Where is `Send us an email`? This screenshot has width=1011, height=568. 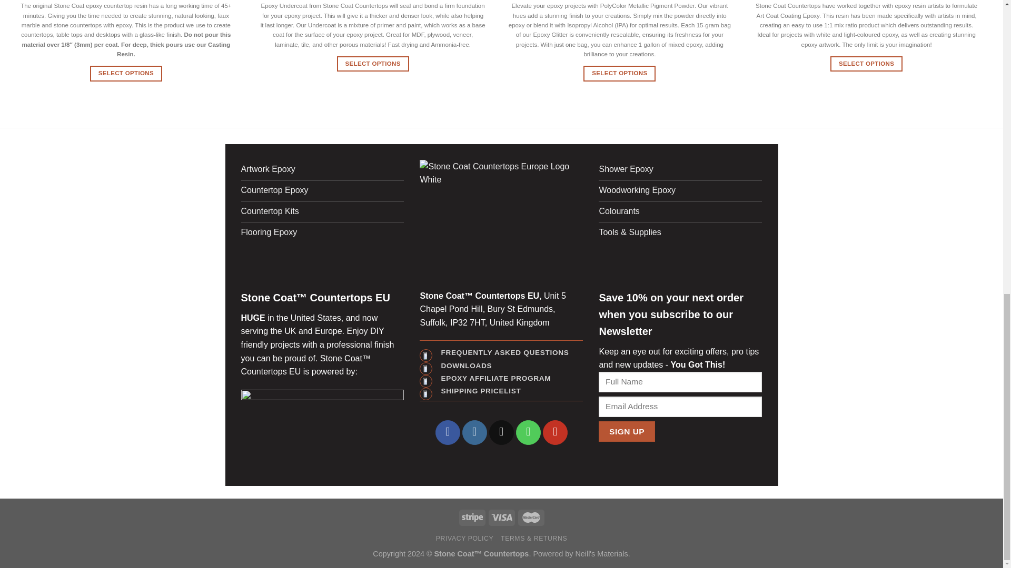
Send us an email is located at coordinates (501, 432).